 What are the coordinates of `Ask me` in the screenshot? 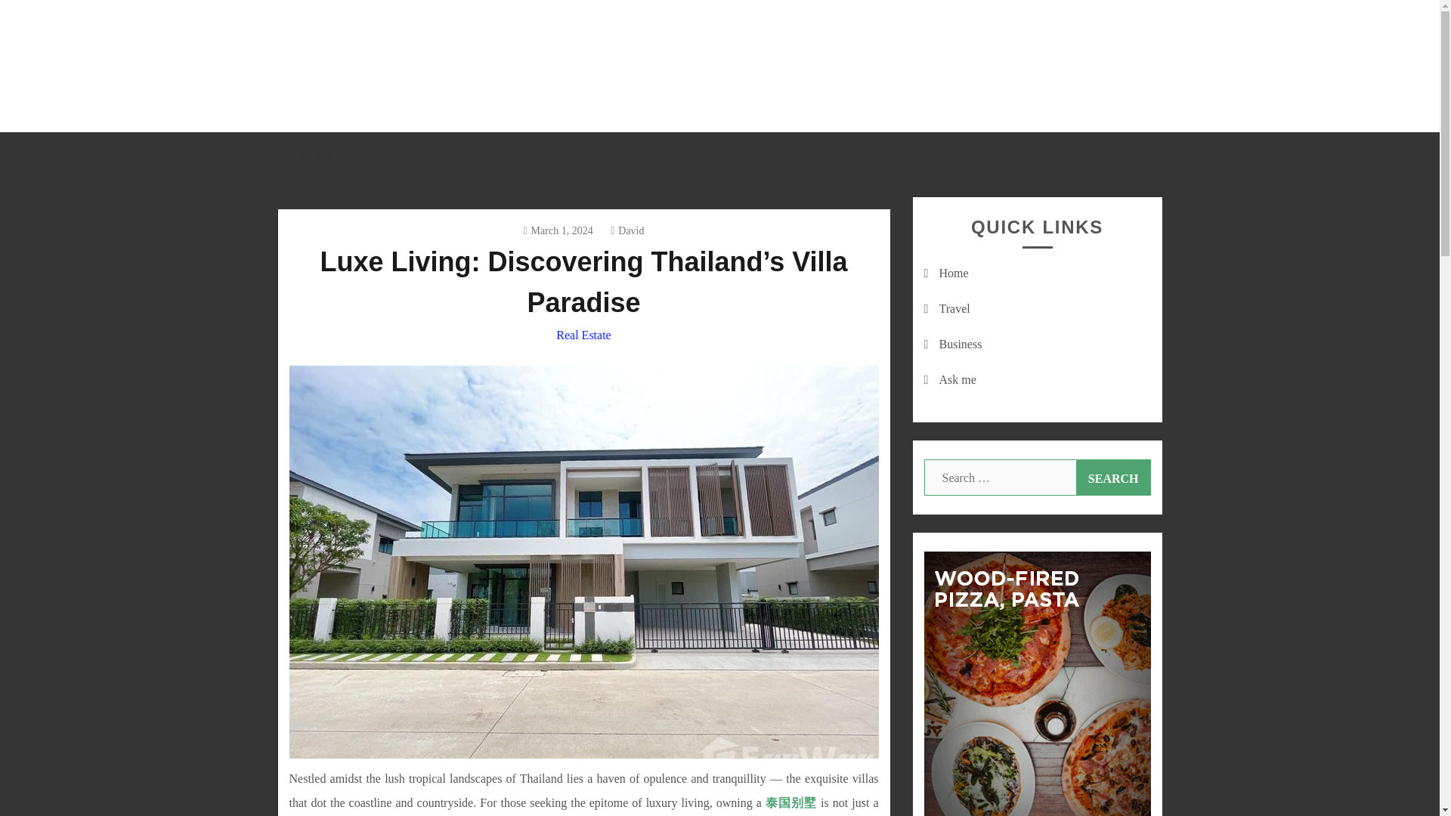 It's located at (957, 379).